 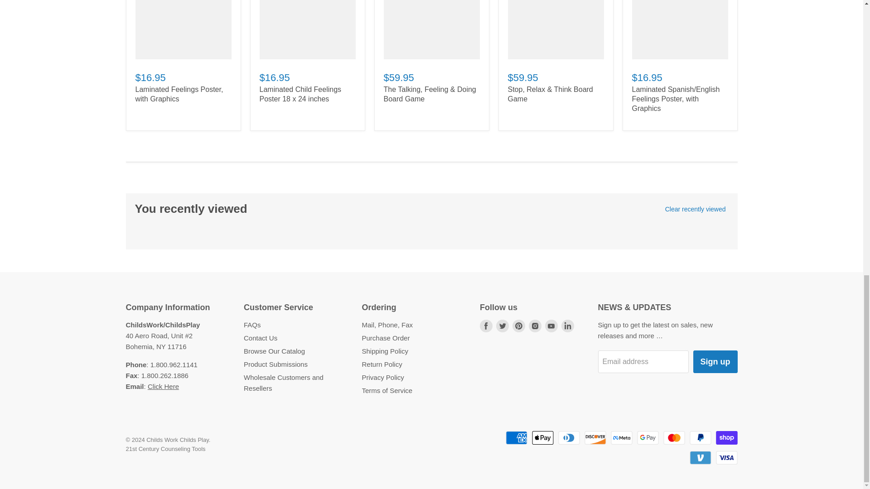 I want to click on Apple Pay, so click(x=542, y=437).